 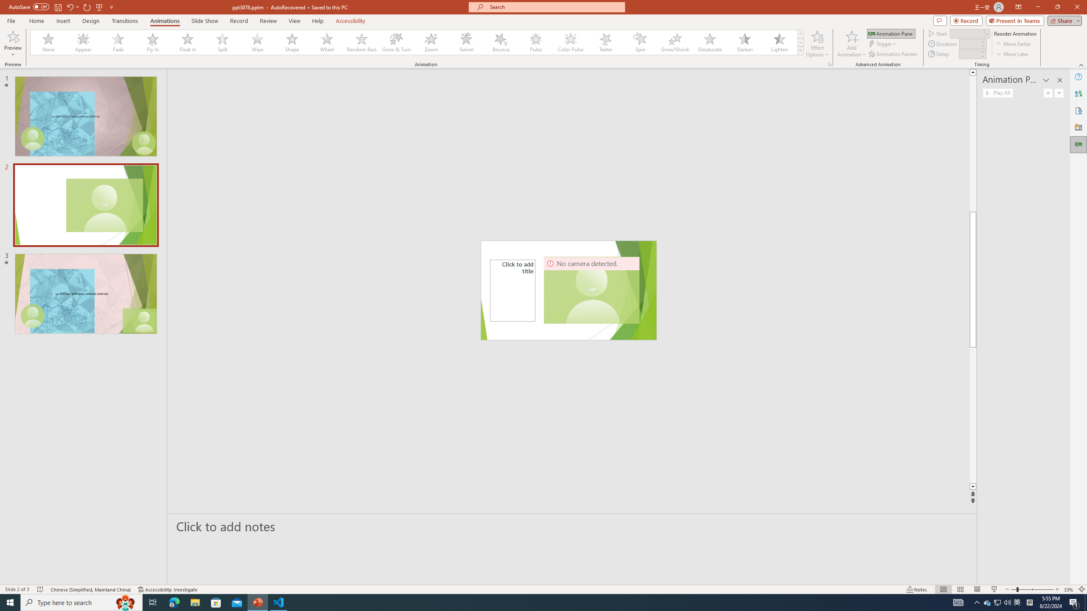 I want to click on Move Earlier, so click(x=1013, y=44).